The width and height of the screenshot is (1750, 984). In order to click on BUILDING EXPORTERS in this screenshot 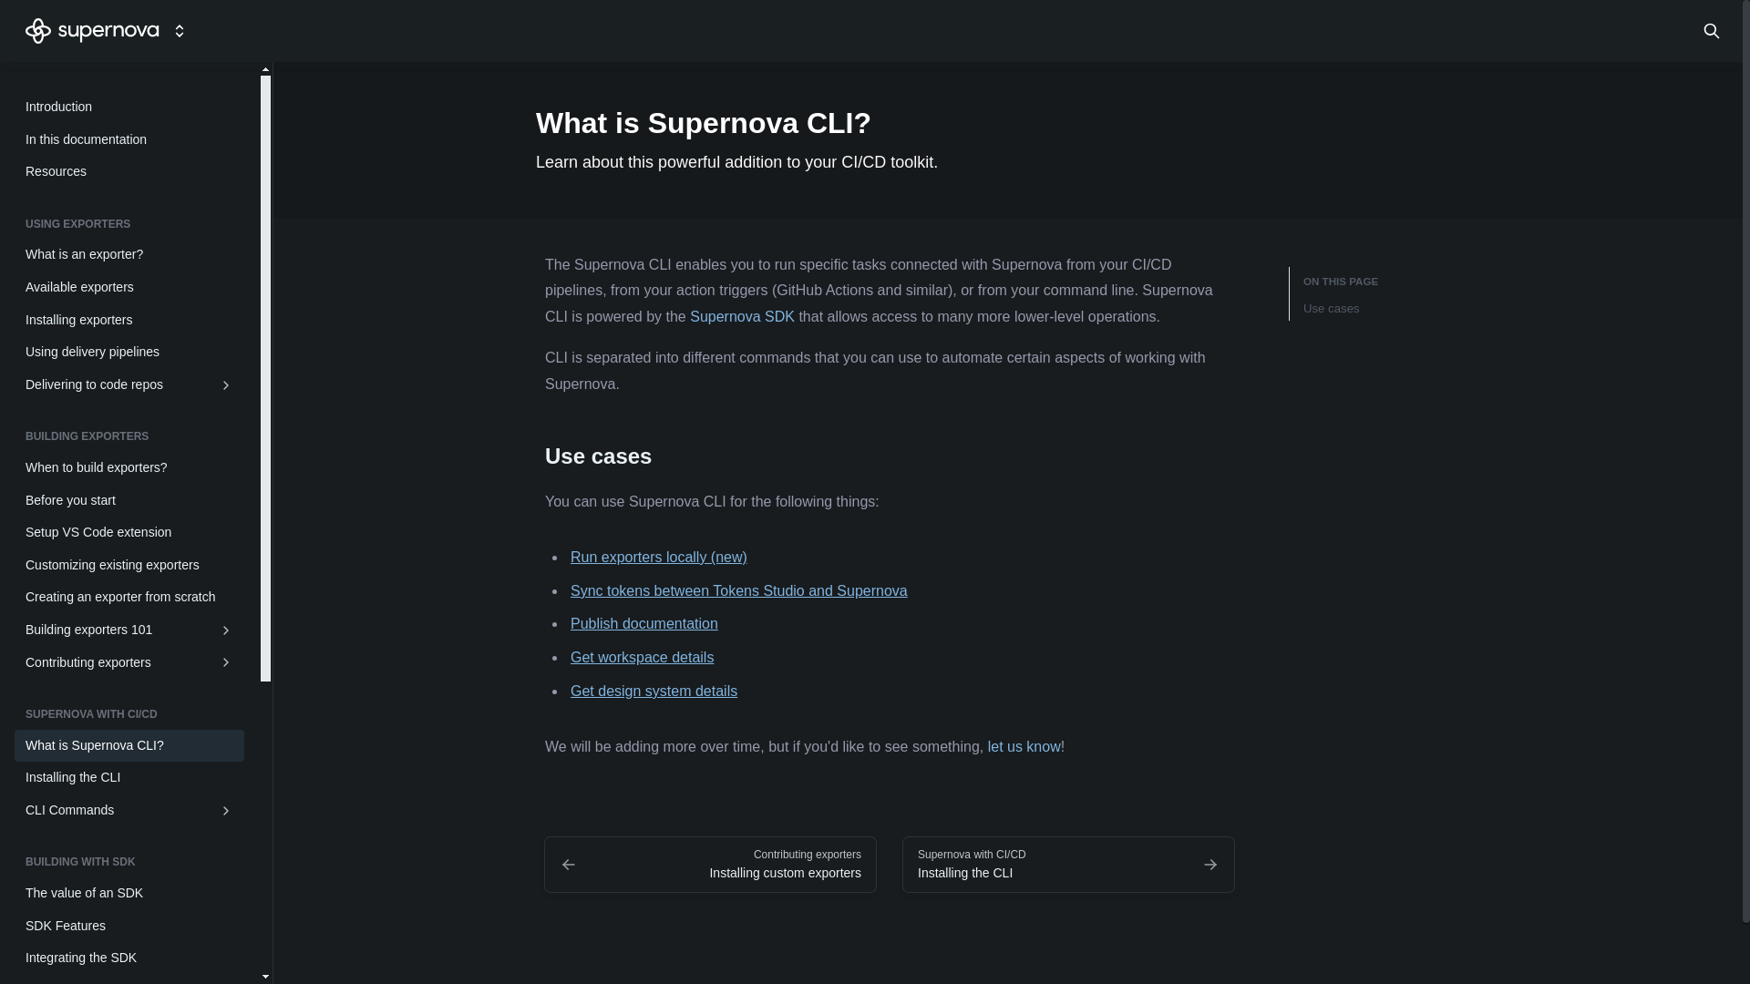, I will do `click(129, 440)`.